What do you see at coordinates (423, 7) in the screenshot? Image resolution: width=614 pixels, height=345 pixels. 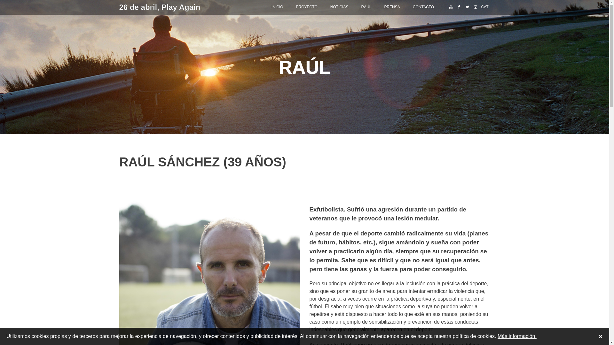 I see `CONTACTO` at bounding box center [423, 7].